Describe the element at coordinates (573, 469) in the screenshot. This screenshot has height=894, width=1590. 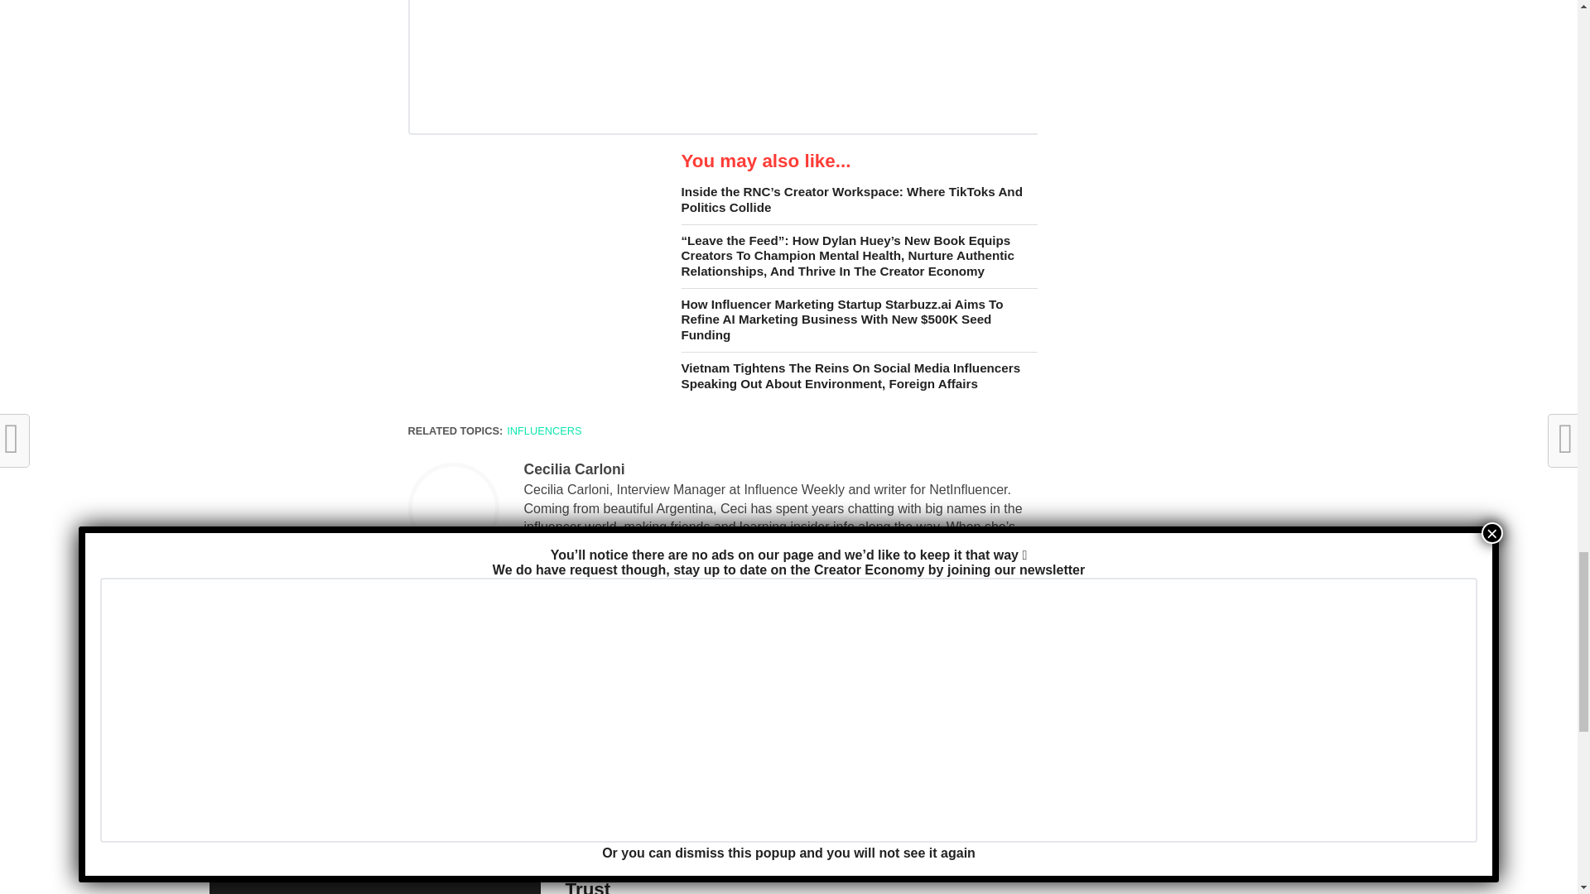
I see `Posts by Cecilia Carloni` at that location.